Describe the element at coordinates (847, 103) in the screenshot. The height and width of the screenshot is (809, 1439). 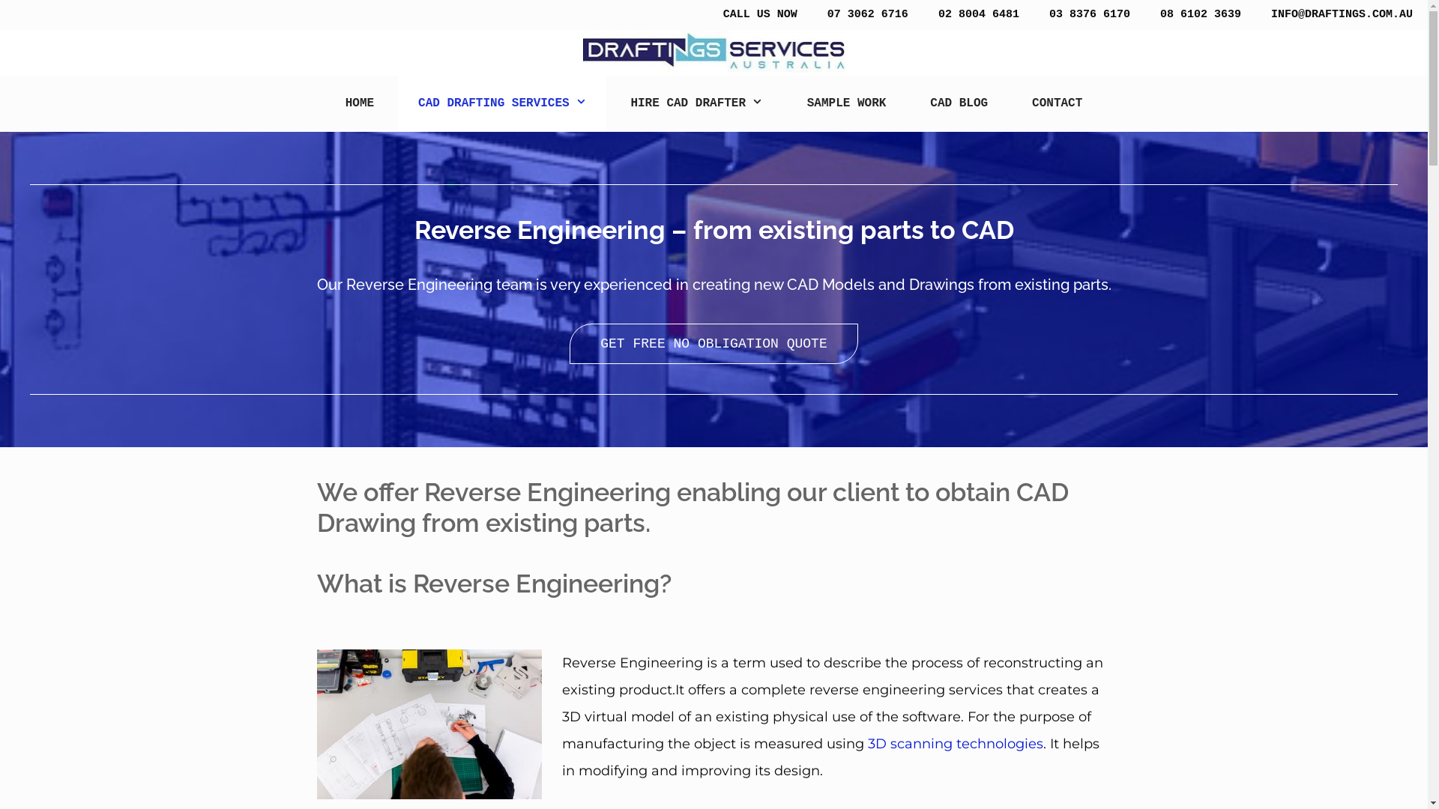
I see `SAMPLE WORK` at that location.